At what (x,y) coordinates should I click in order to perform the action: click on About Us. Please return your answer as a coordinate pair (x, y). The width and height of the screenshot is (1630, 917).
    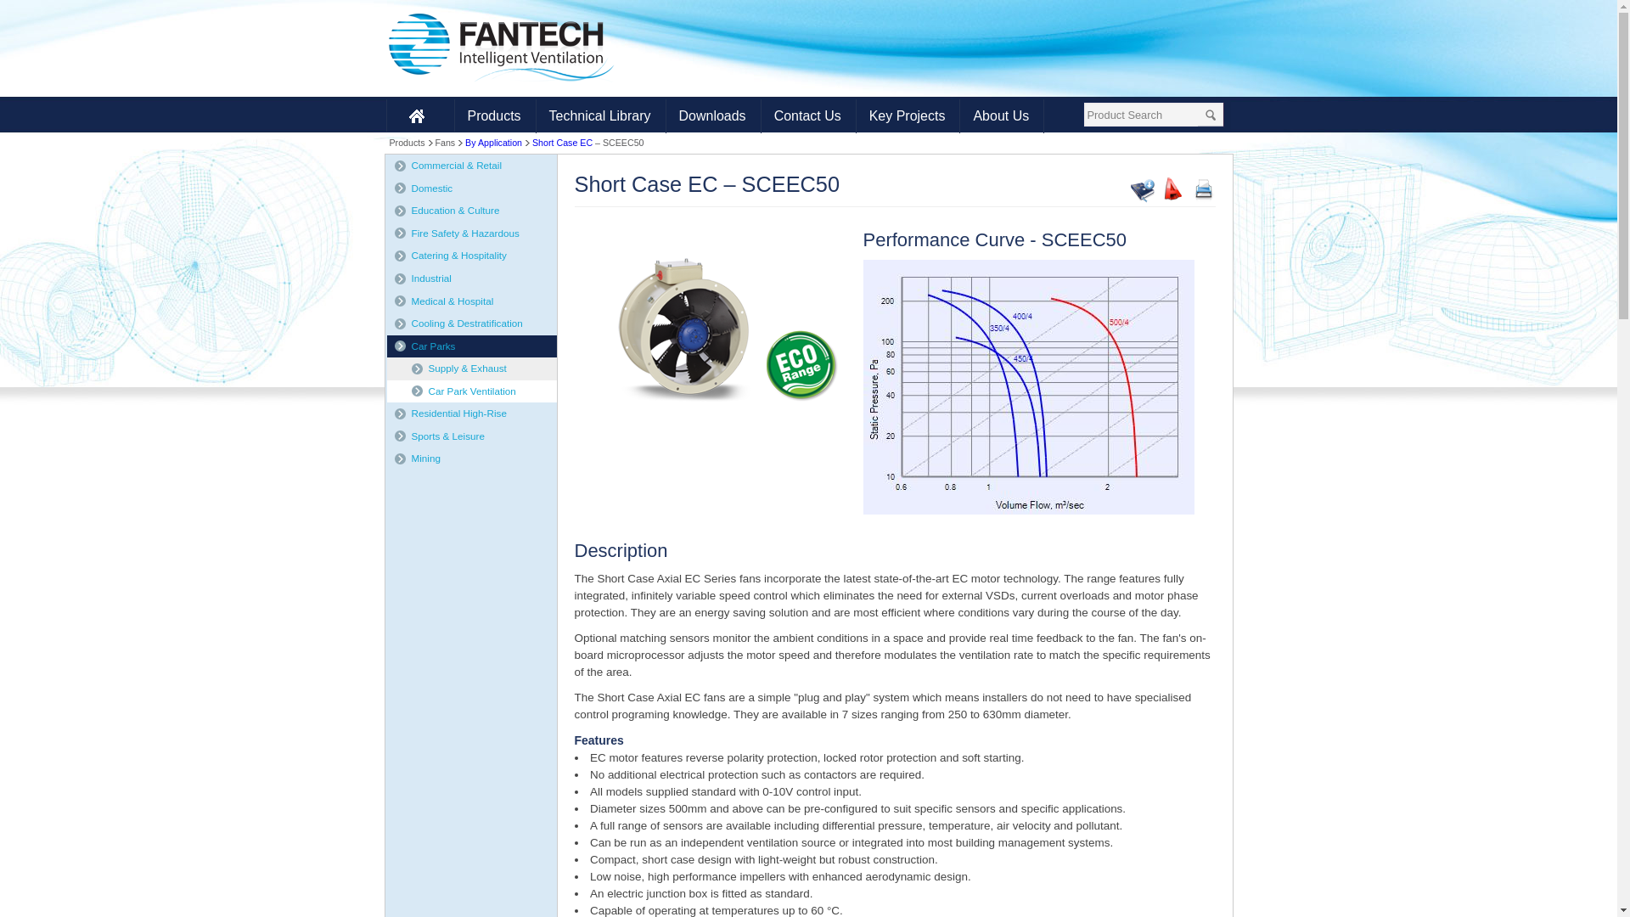
    Looking at the image, I should click on (1001, 115).